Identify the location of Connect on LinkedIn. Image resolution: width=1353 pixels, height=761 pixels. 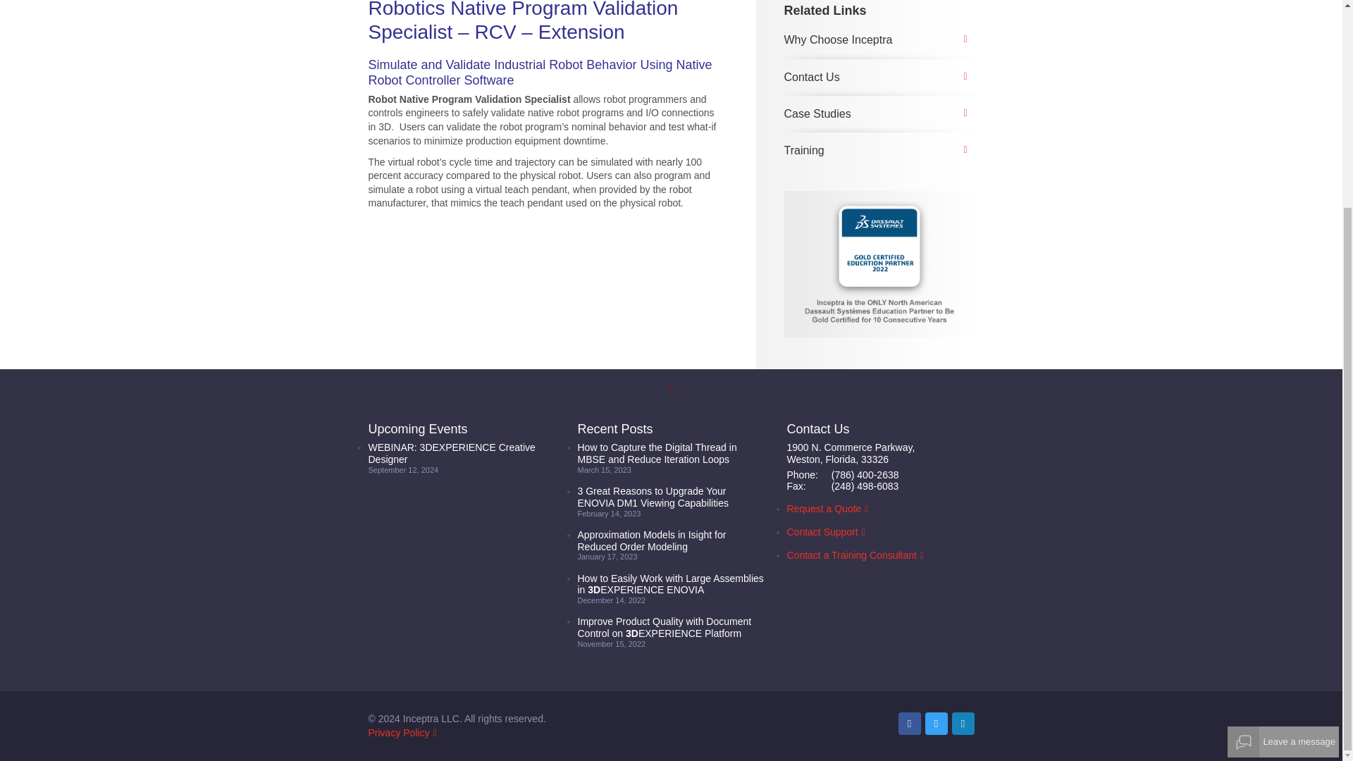
(963, 723).